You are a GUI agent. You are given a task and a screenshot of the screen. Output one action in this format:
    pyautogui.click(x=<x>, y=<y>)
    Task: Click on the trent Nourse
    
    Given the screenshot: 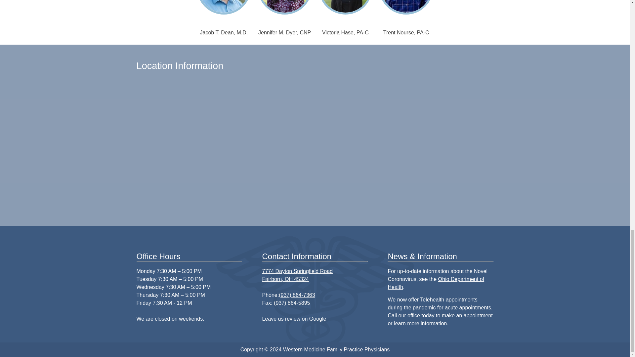 What is the action you would take?
    pyautogui.click(x=297, y=275)
    